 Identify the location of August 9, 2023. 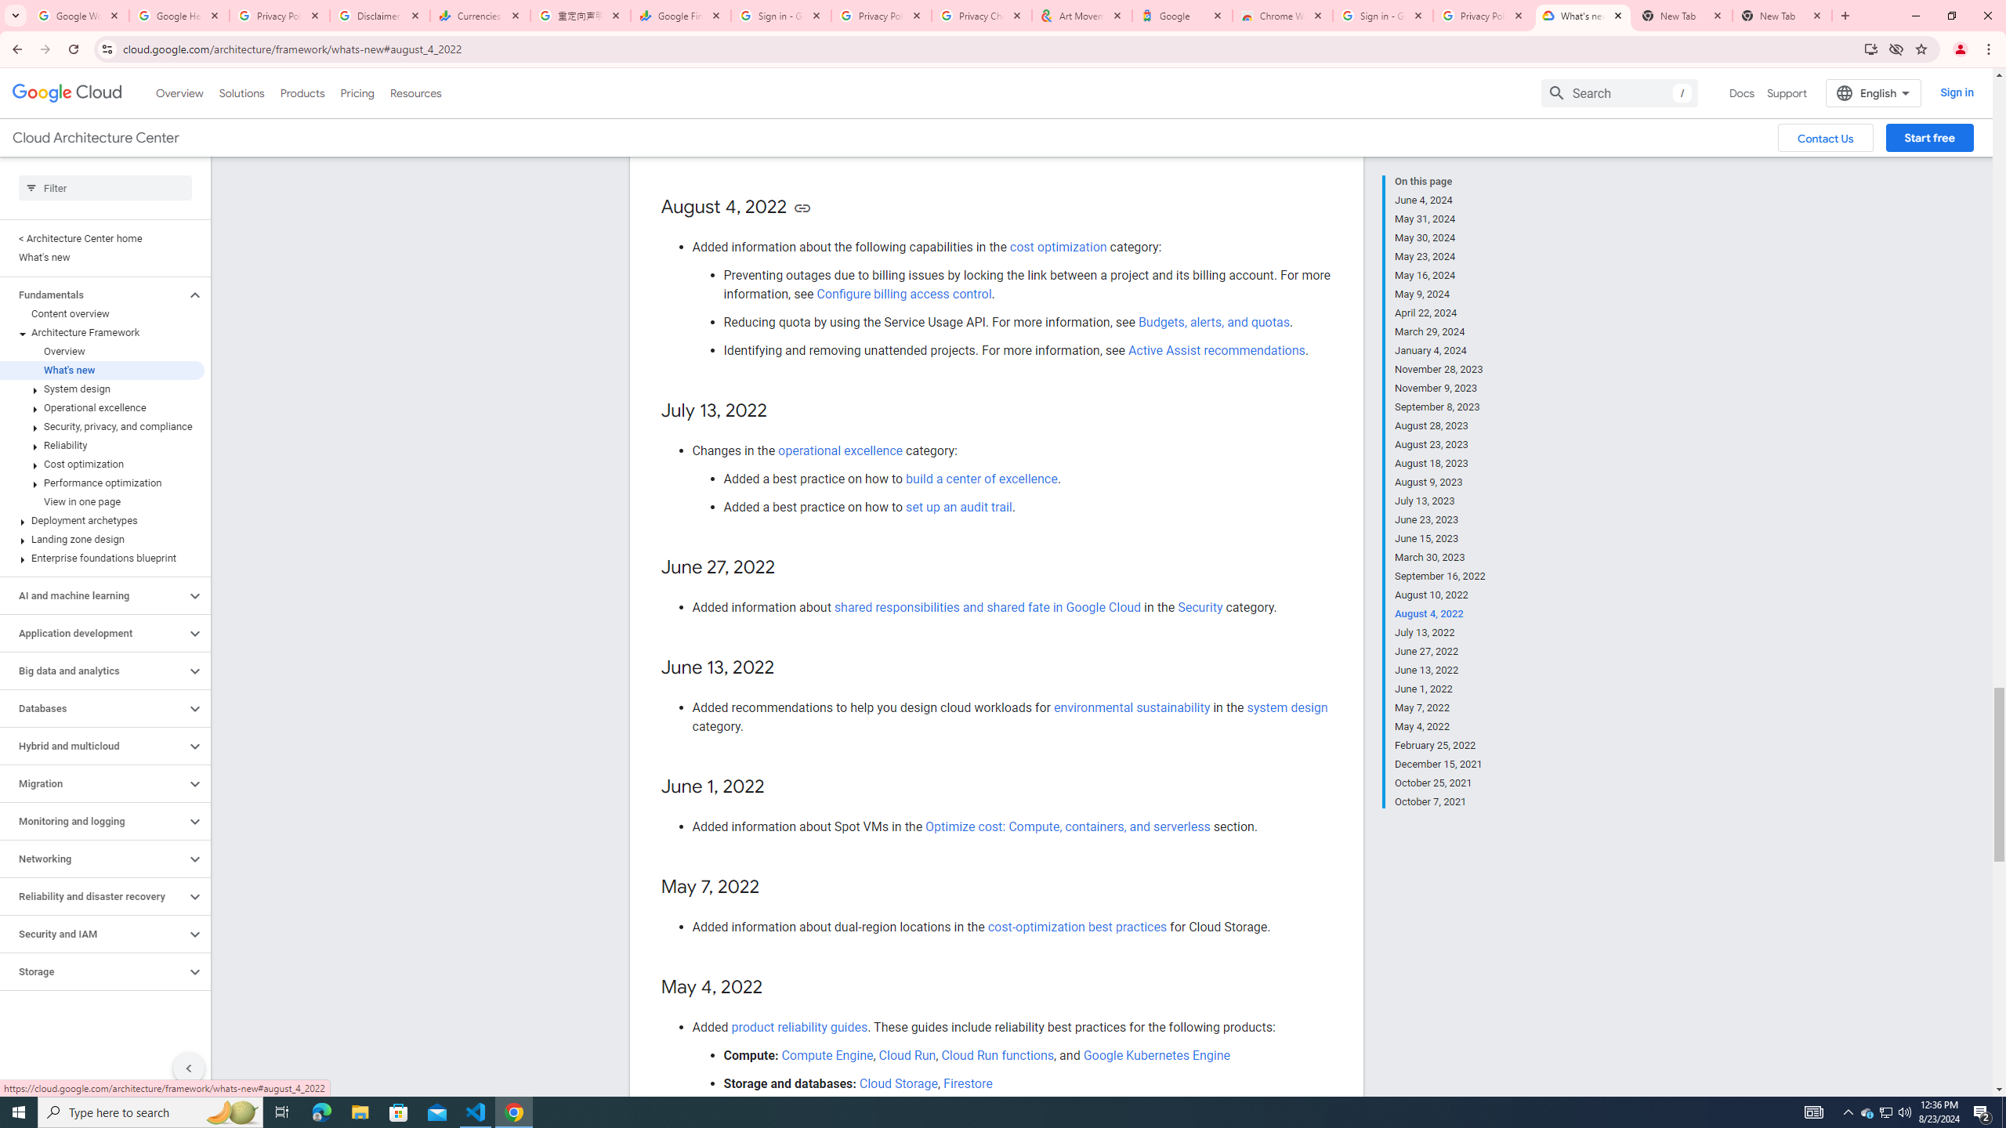
(1440, 482).